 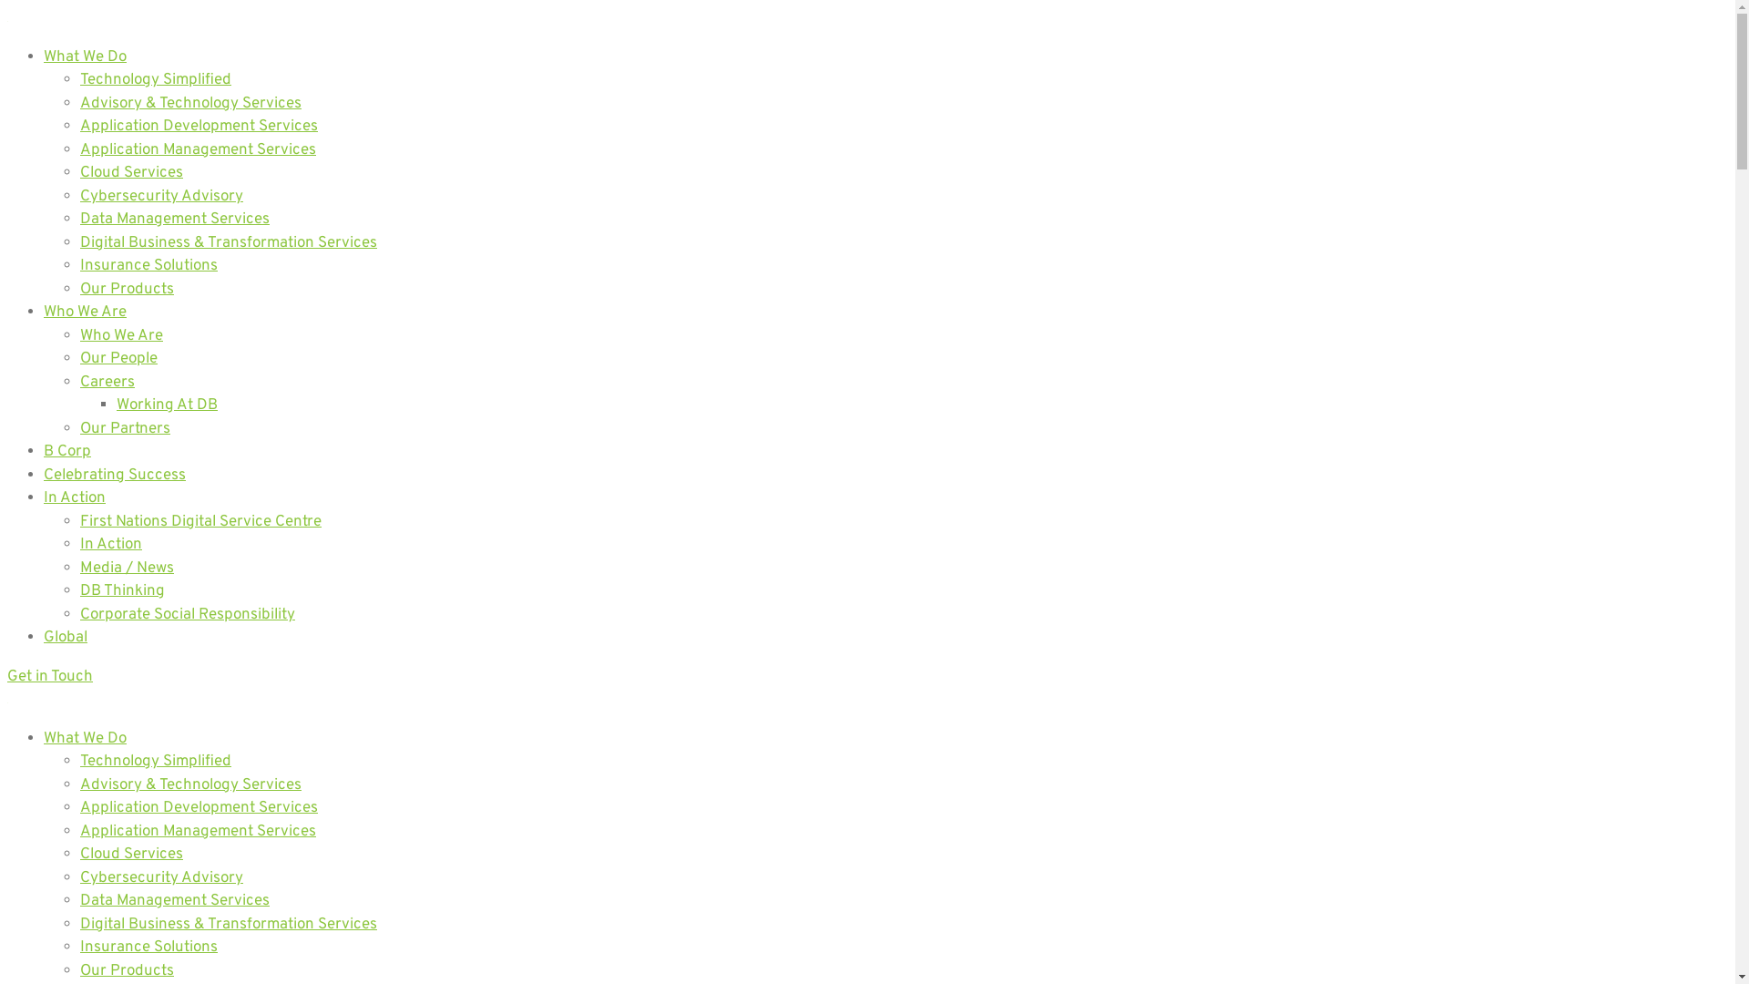 I want to click on Global, so click(x=66, y=638).